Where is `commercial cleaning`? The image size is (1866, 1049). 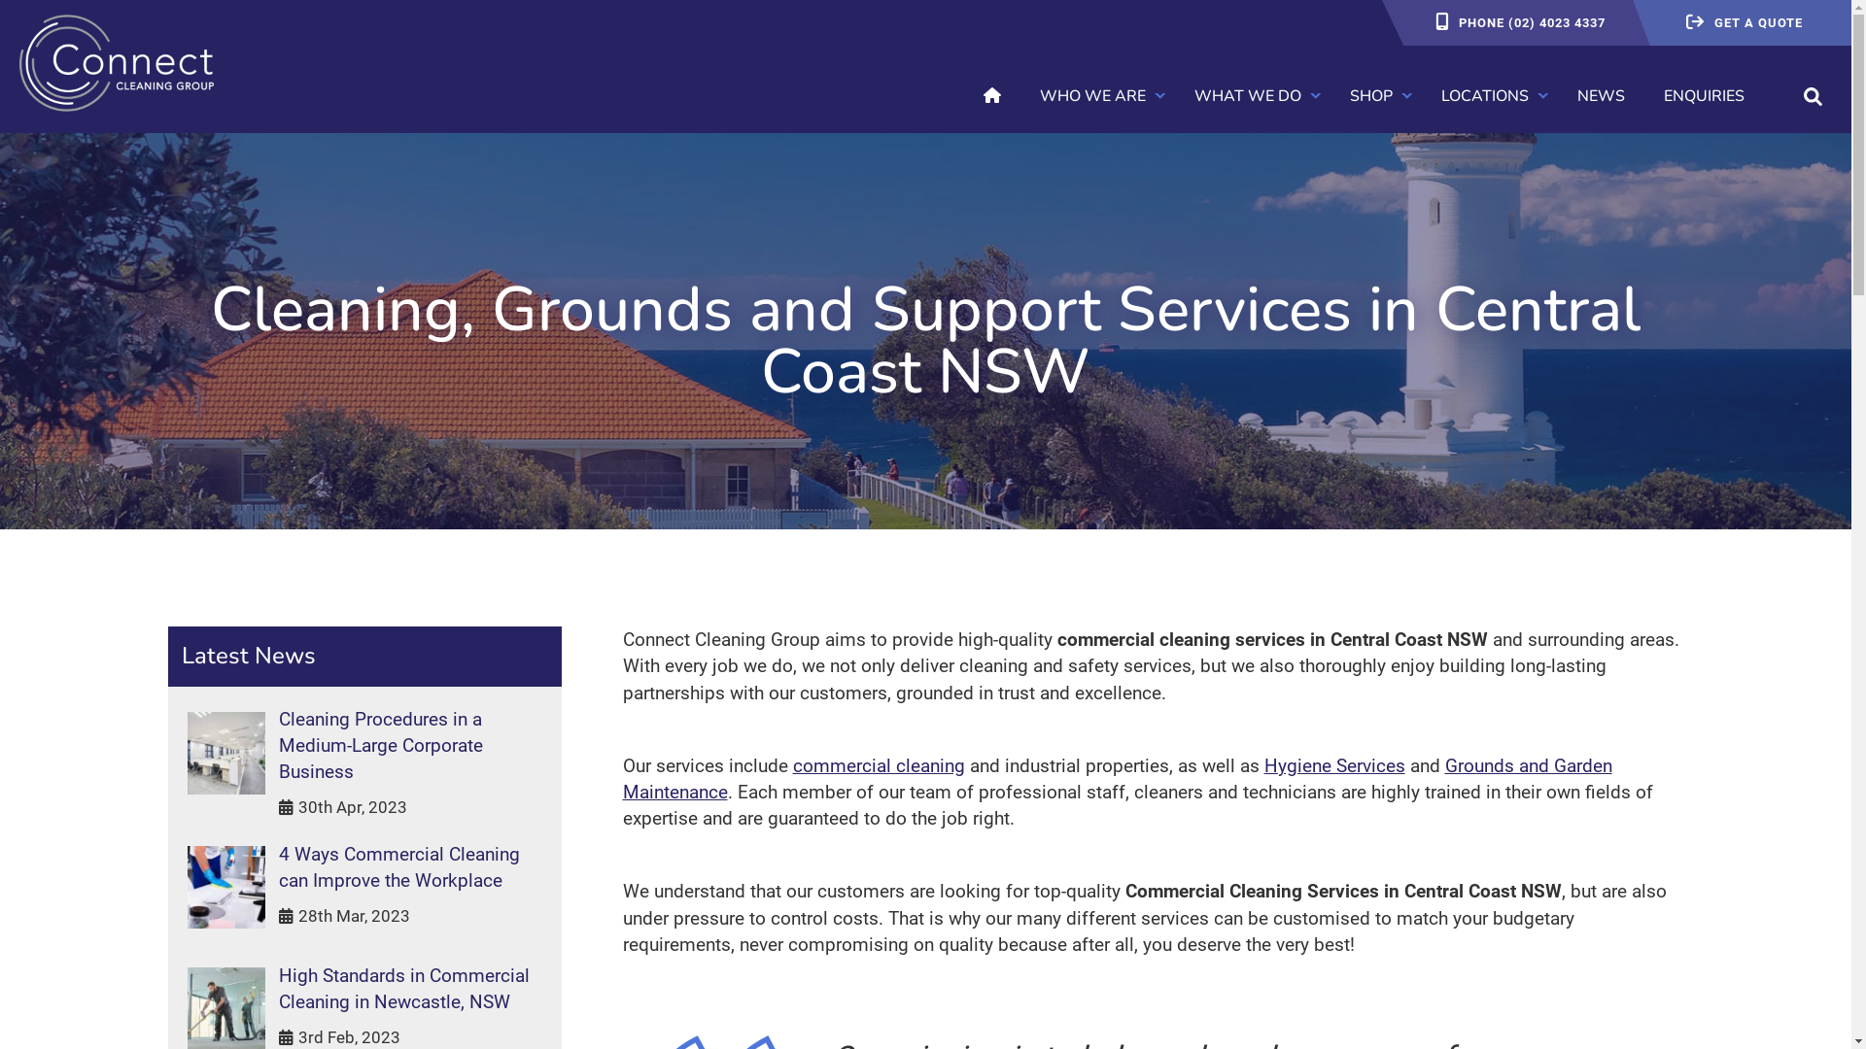 commercial cleaning is located at coordinates (879, 765).